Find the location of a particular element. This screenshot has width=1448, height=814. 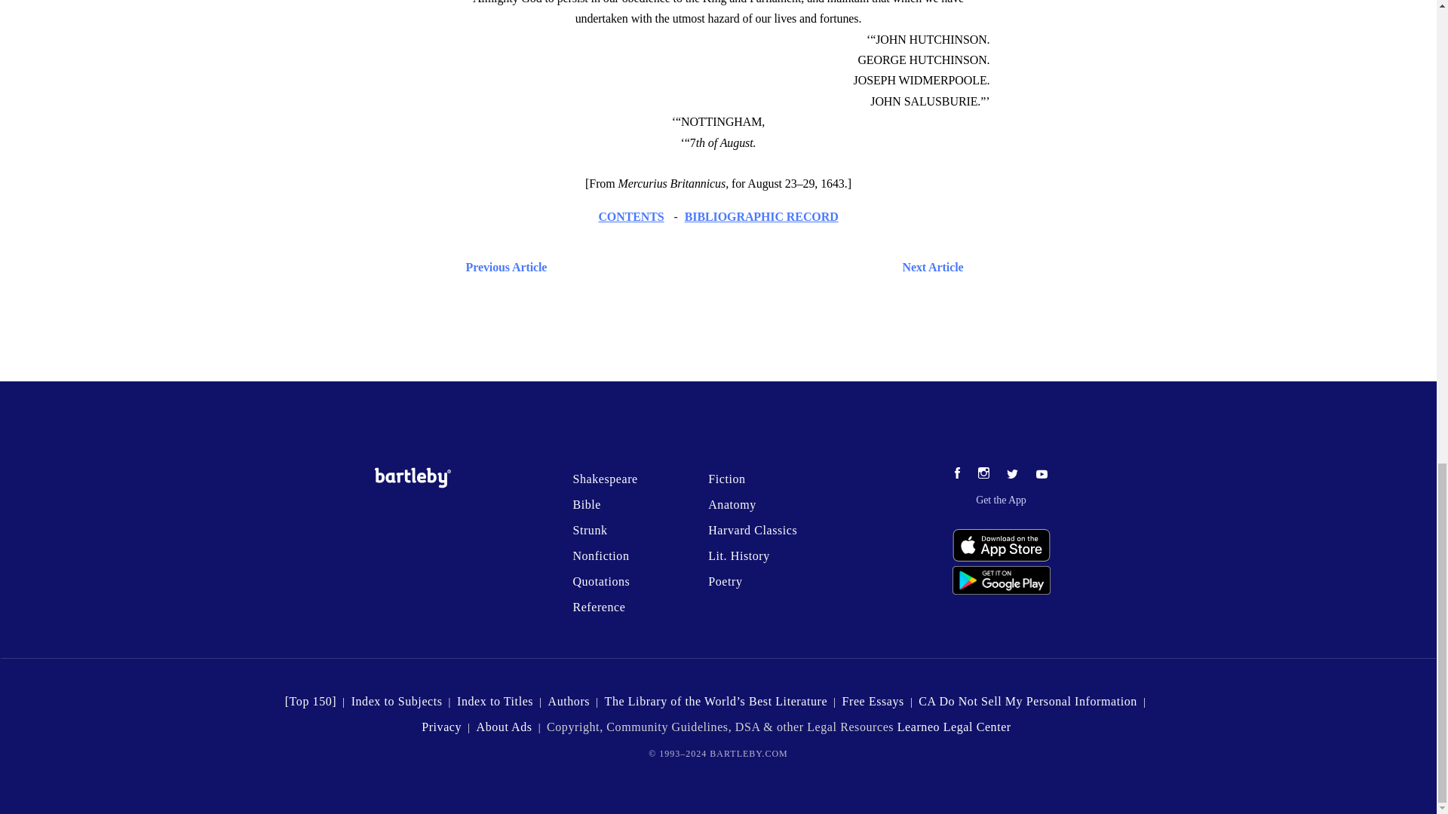

Previous Article is located at coordinates (502, 267).